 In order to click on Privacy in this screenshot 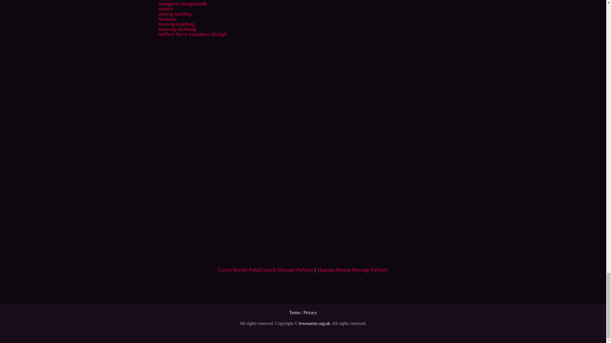, I will do `click(310, 313)`.